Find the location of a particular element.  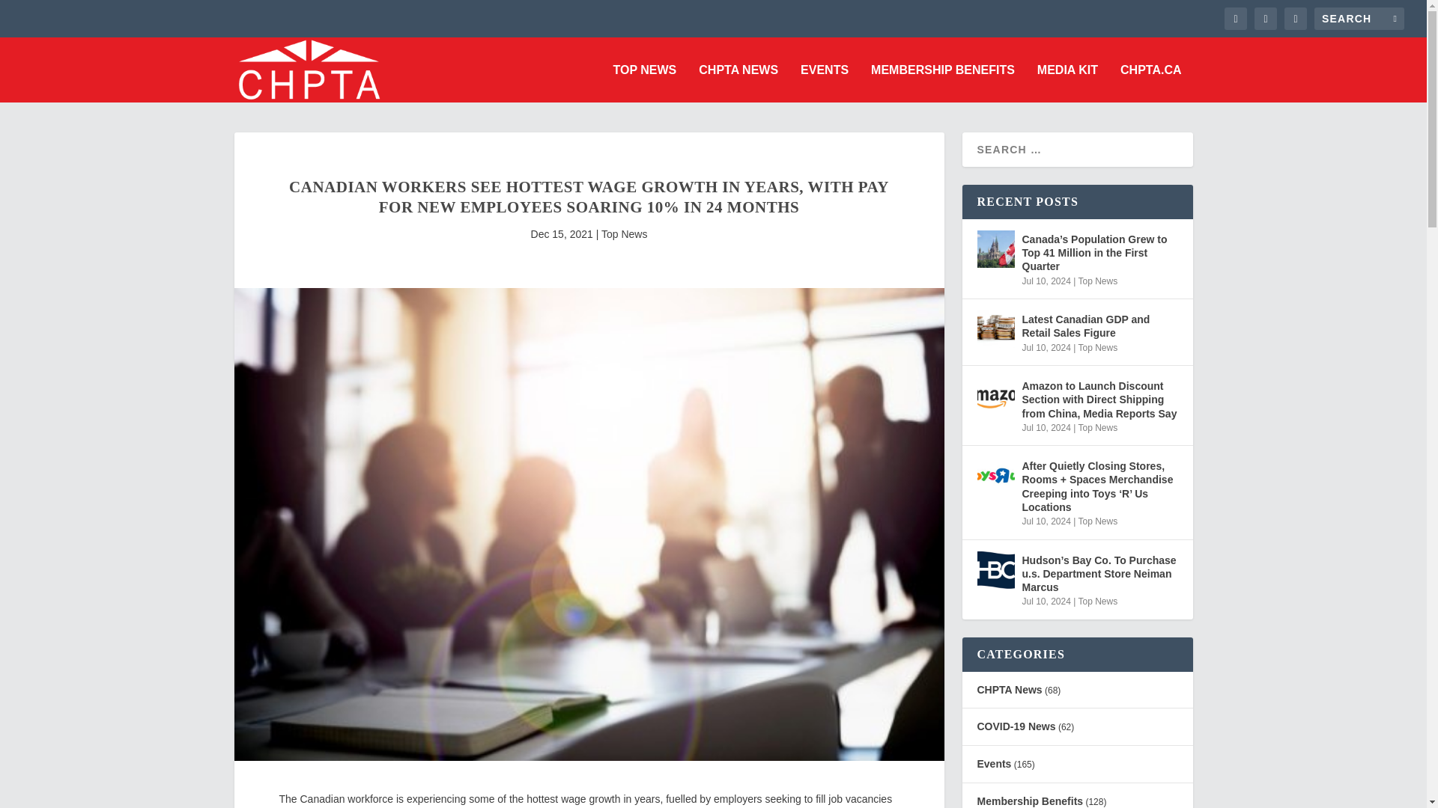

MEDIA KIT is located at coordinates (1067, 84).